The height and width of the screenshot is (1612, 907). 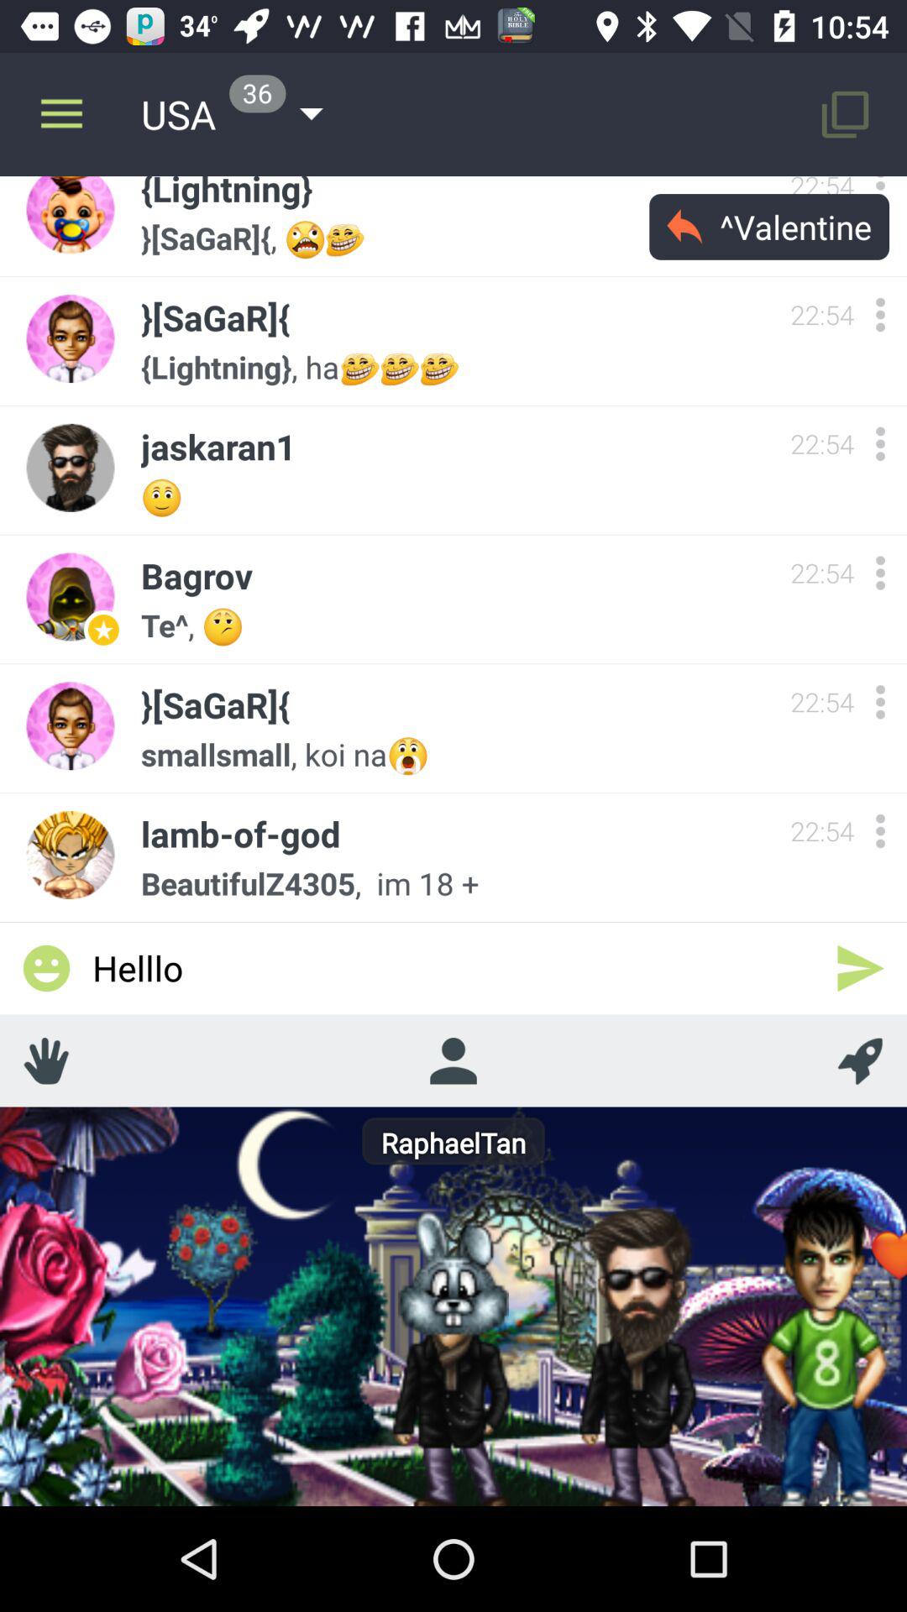 I want to click on open emoji menu, so click(x=46, y=968).